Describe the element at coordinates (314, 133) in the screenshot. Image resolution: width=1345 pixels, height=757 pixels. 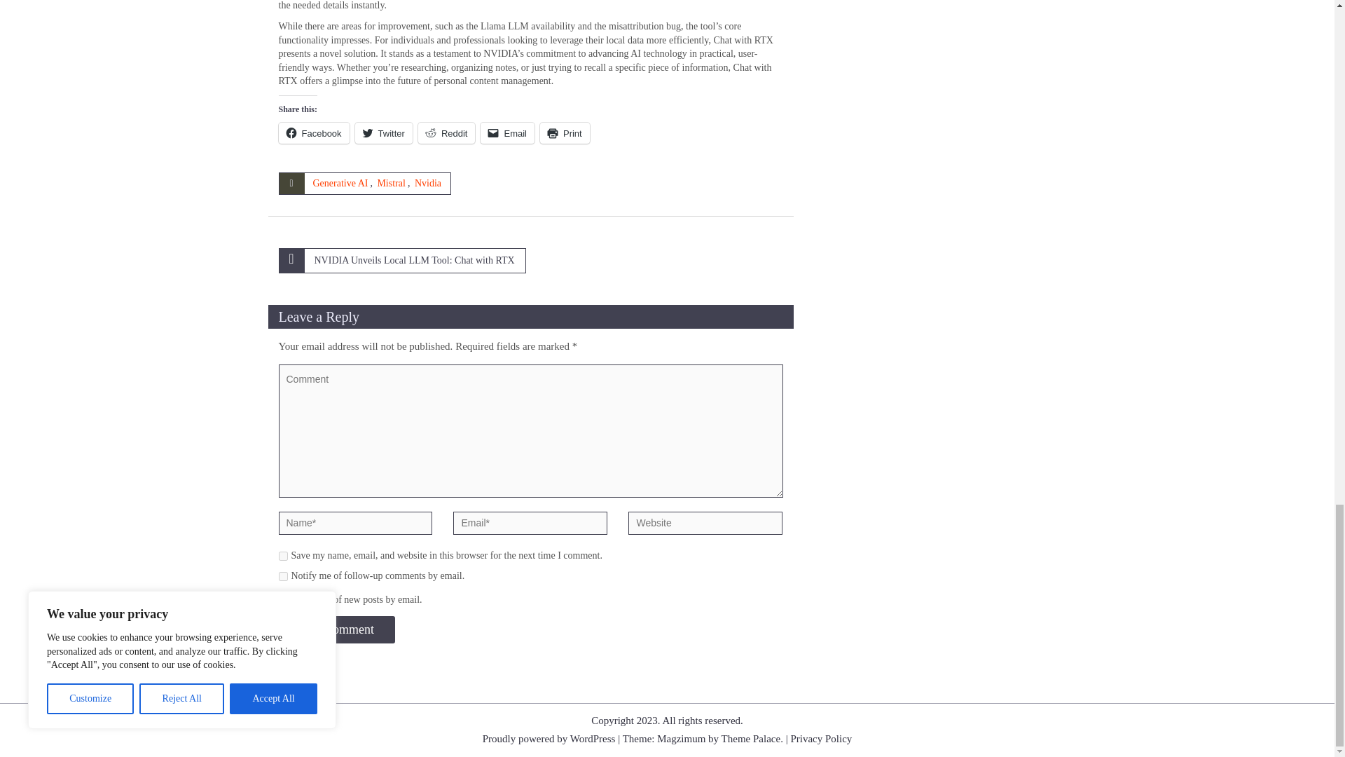
I see `Facebook` at that location.